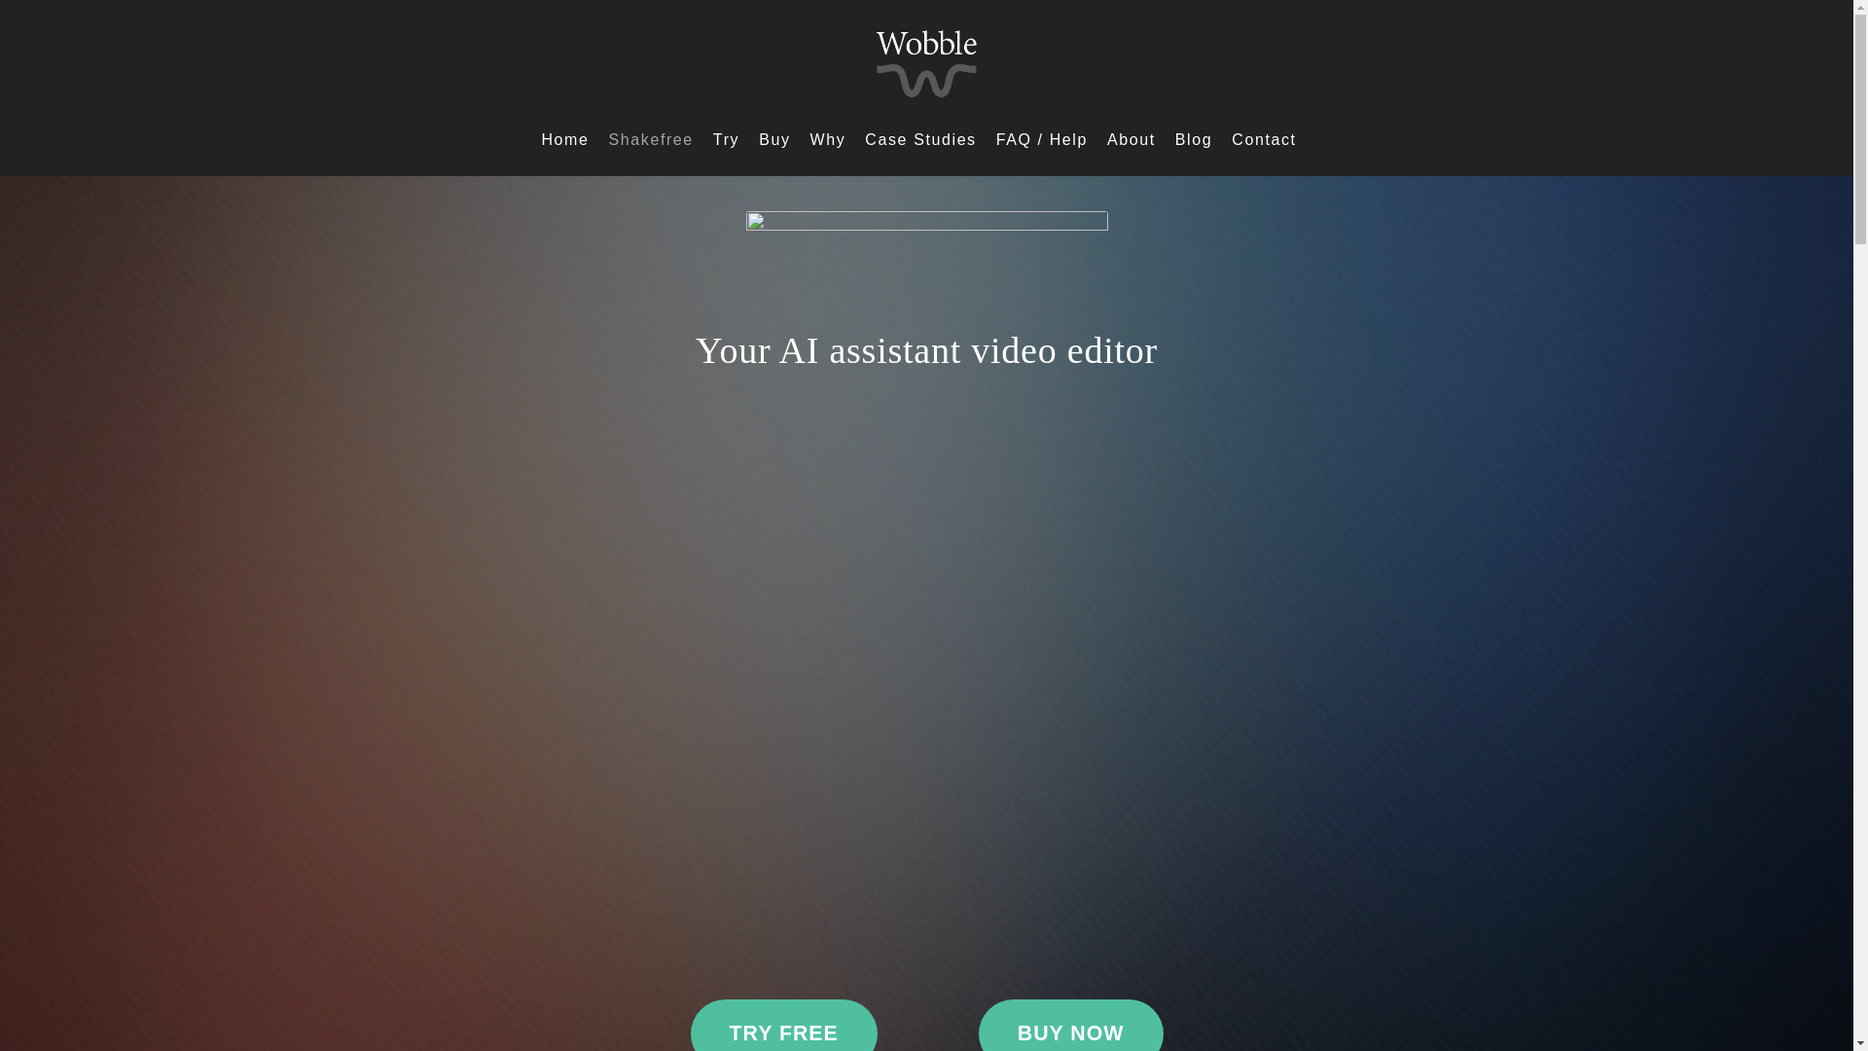 The width and height of the screenshot is (1868, 1051). I want to click on Blog, so click(1194, 140).